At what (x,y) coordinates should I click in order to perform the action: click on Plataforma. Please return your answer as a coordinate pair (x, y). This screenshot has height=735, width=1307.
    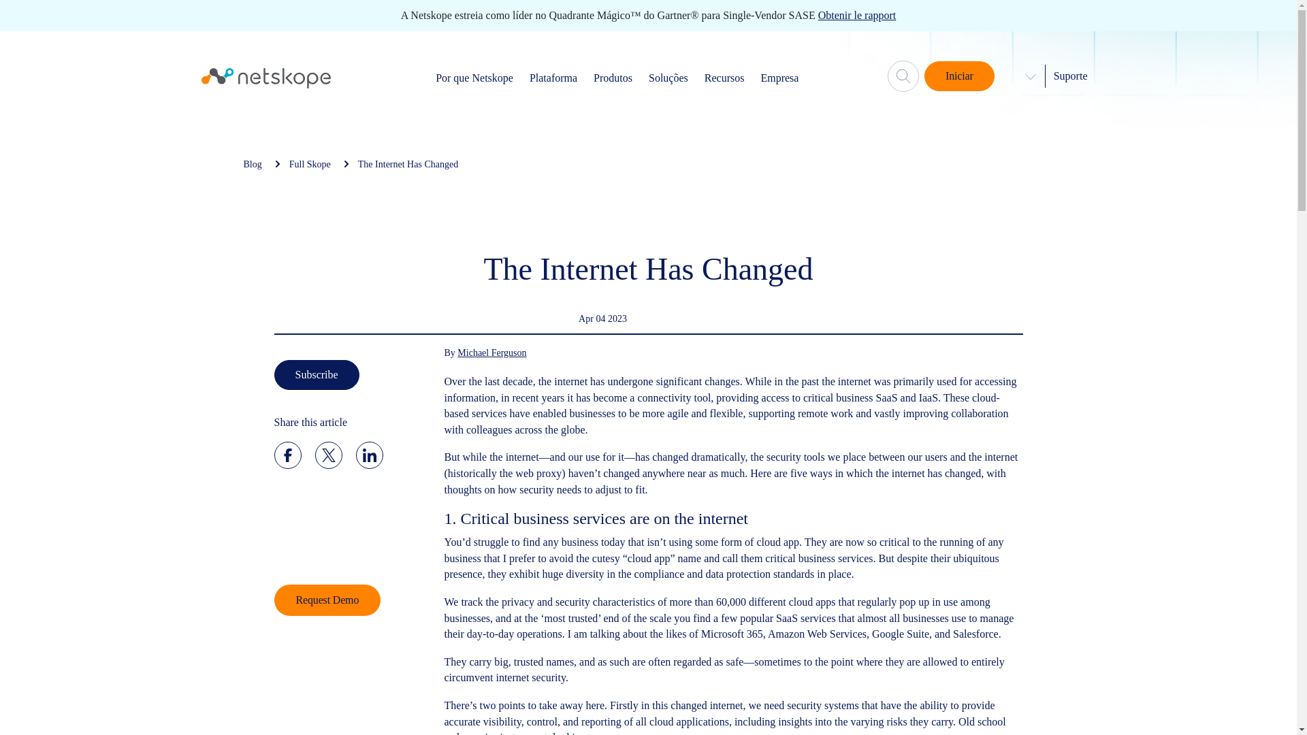
    Looking at the image, I should click on (553, 78).